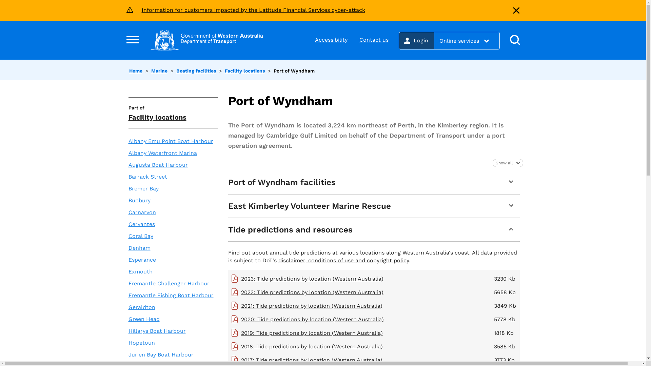 The image size is (651, 366). What do you see at coordinates (312, 333) in the screenshot?
I see `2019: Tide predictions by location (Western Australia)` at bounding box center [312, 333].